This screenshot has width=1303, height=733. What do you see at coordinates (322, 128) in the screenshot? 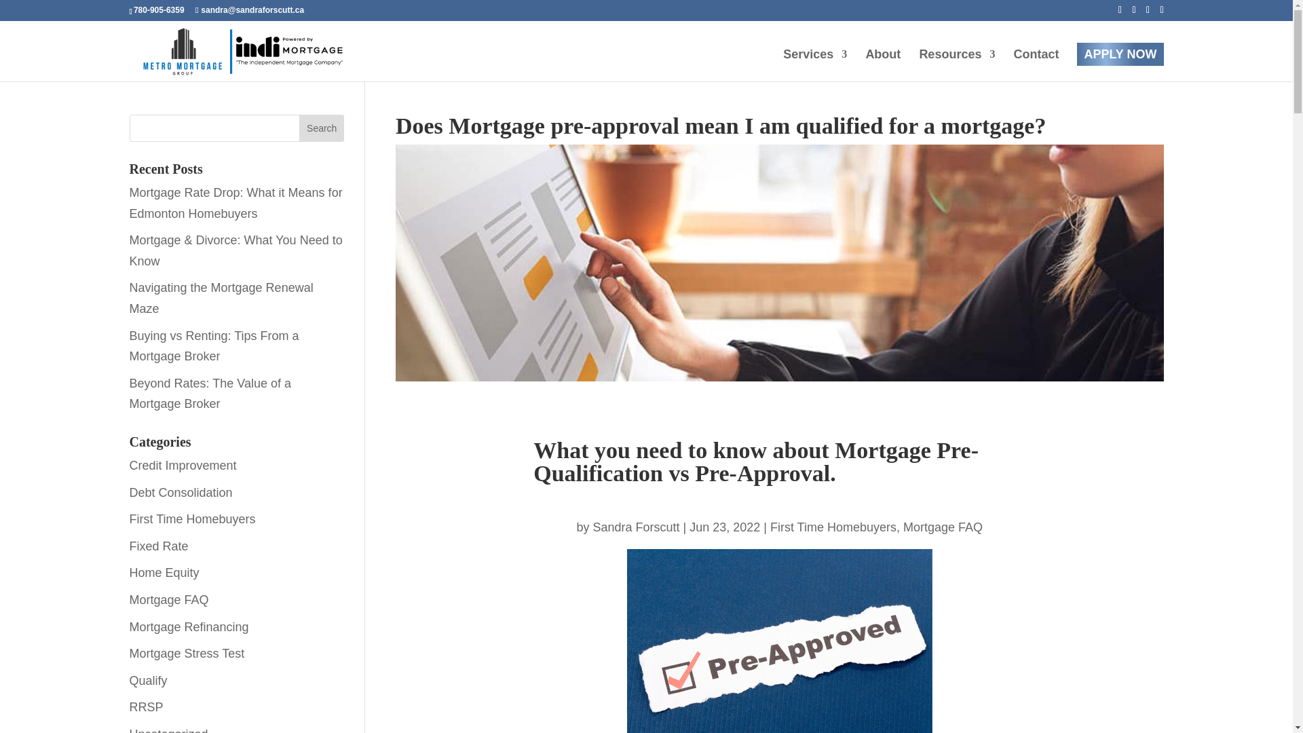
I see `Search` at bounding box center [322, 128].